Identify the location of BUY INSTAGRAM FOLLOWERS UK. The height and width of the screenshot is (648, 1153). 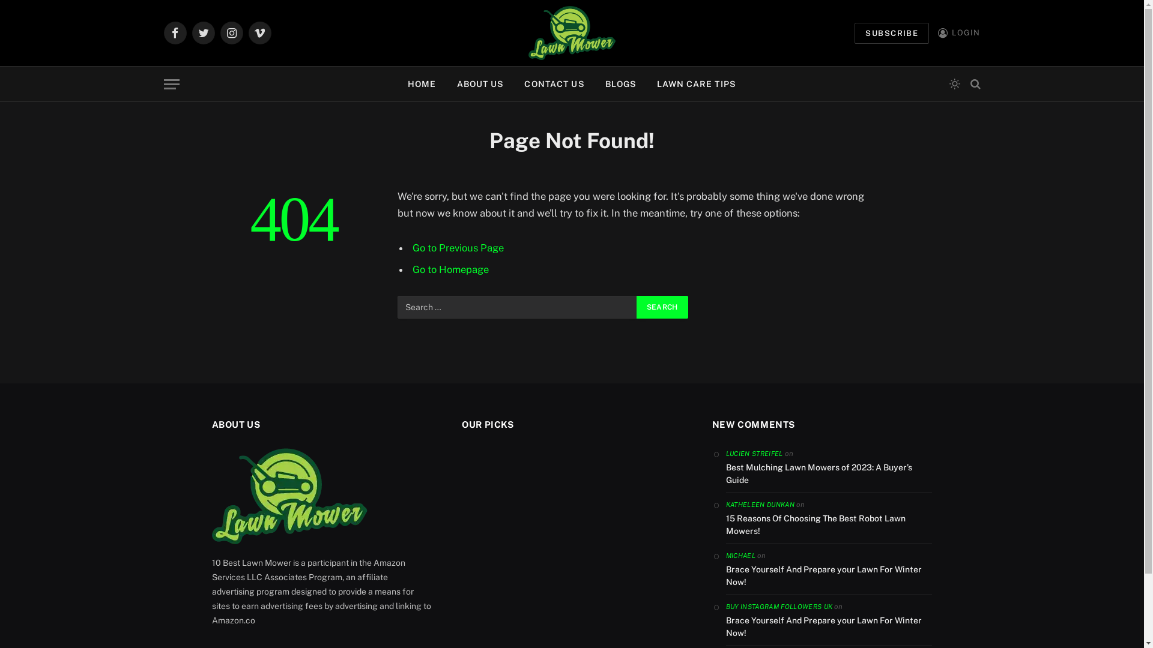
(779, 607).